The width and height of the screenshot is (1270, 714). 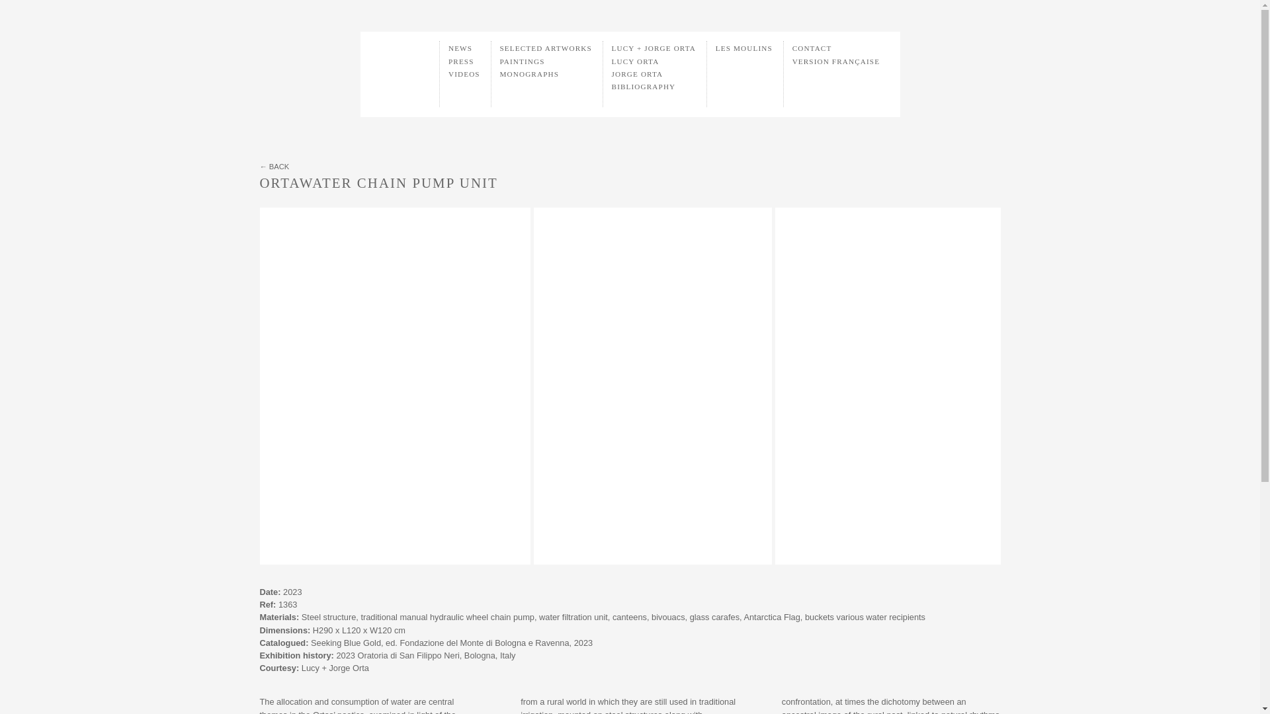 What do you see at coordinates (274, 167) in the screenshot?
I see `BACK` at bounding box center [274, 167].